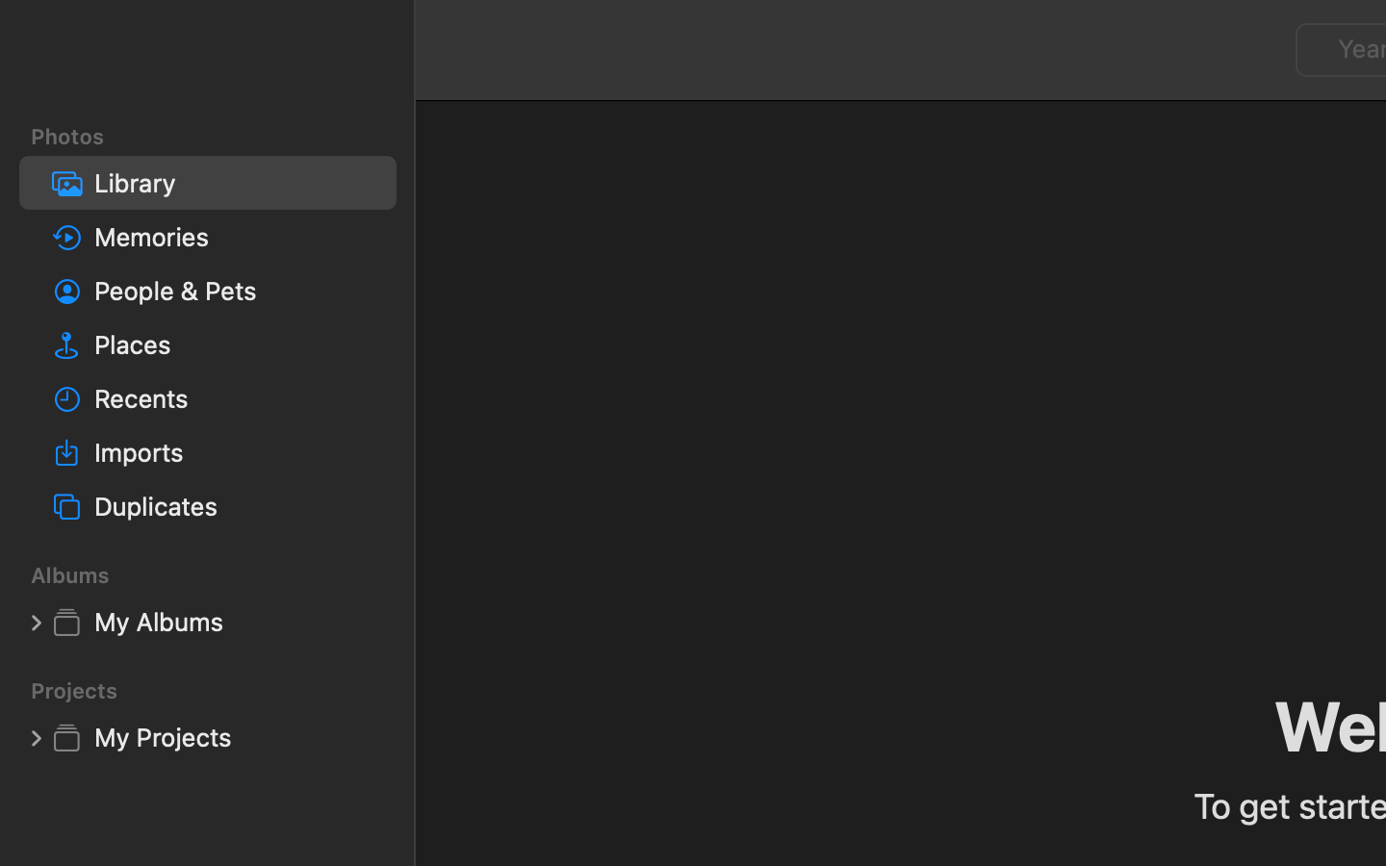 The height and width of the screenshot is (866, 1386). What do you see at coordinates (238, 344) in the screenshot?
I see `Places` at bounding box center [238, 344].